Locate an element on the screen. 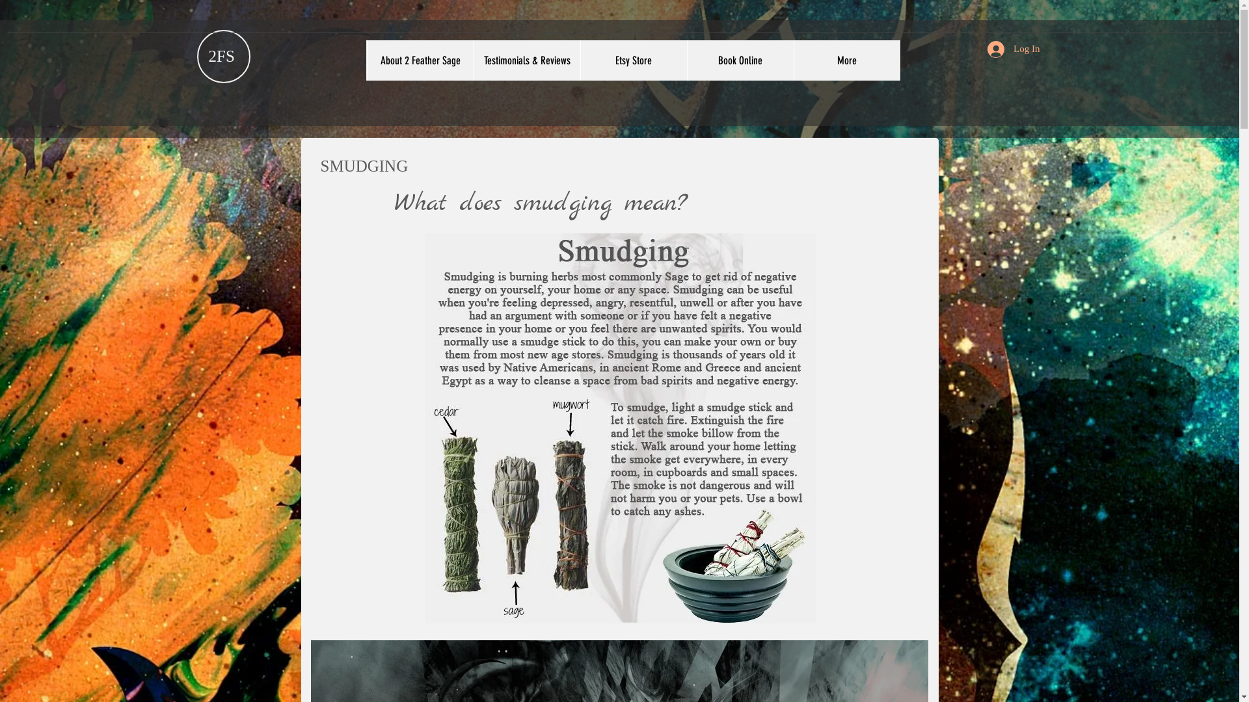 This screenshot has height=702, width=1249. Log In is located at coordinates (1014, 49).